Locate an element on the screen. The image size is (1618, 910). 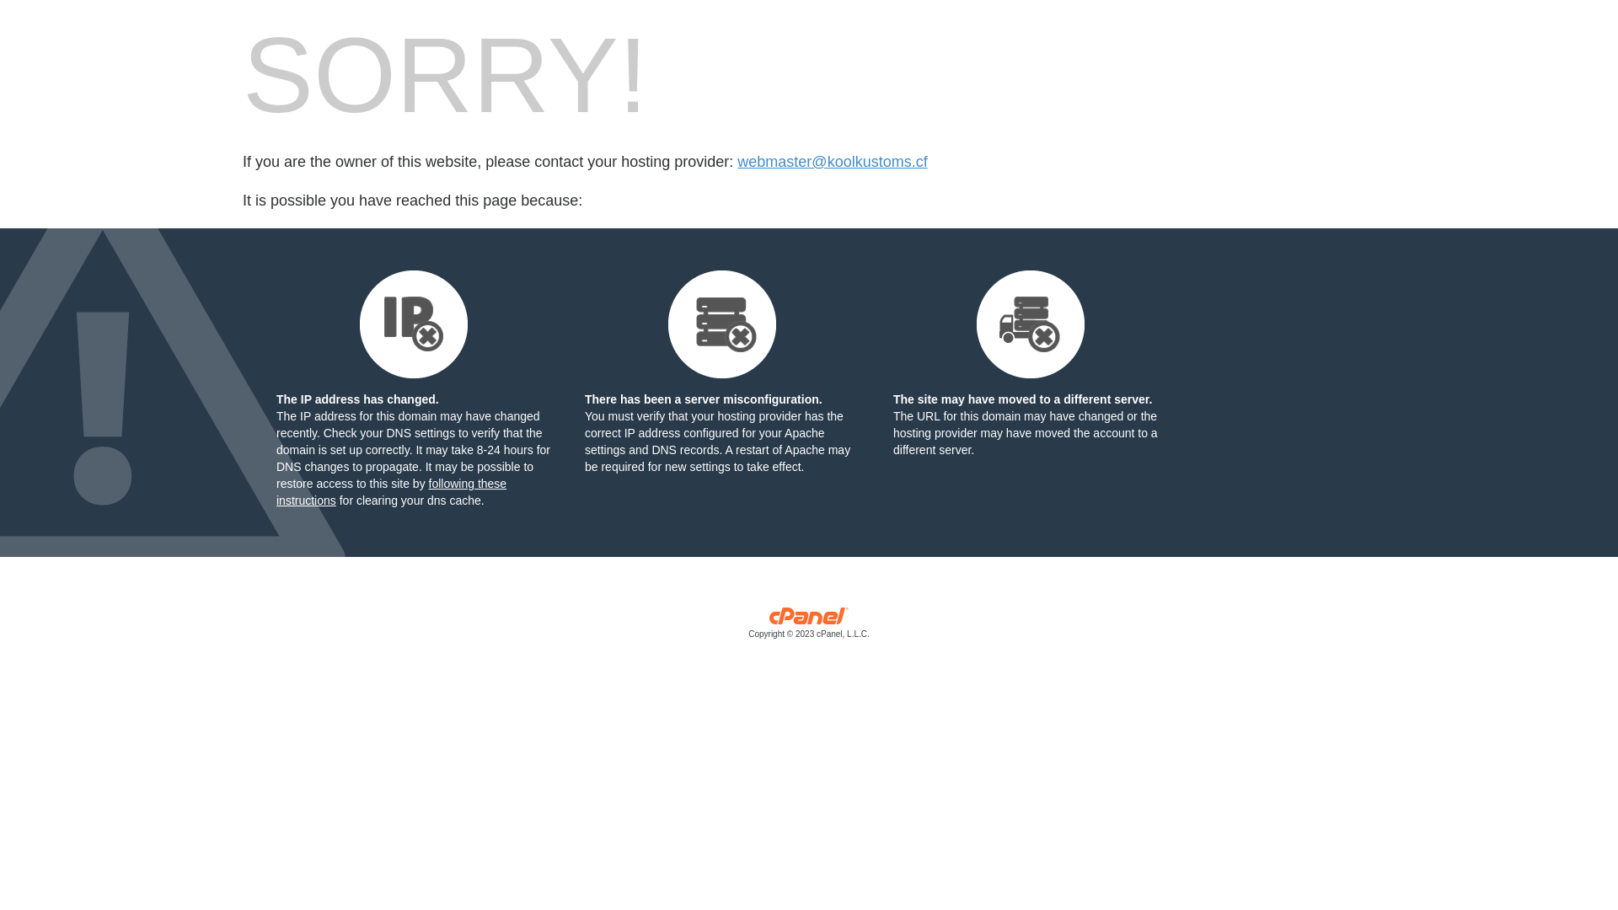
webmaster@koolkustoms.cf is located at coordinates (833, 162).